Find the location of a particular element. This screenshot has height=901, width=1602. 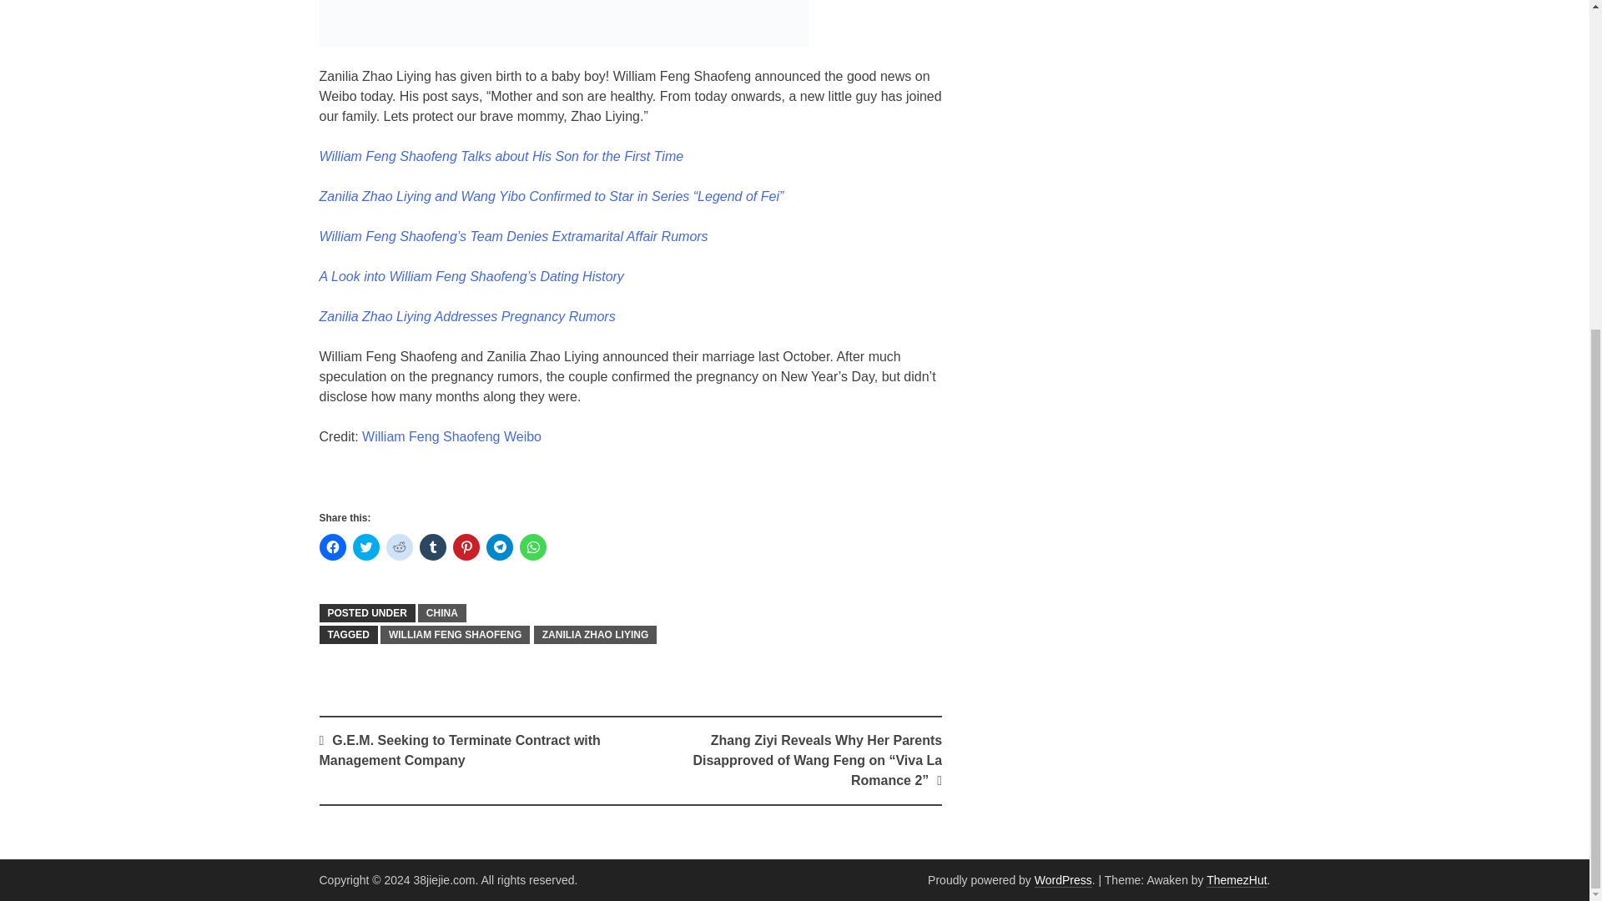

Click to share on Facebook is located at coordinates (332, 547).